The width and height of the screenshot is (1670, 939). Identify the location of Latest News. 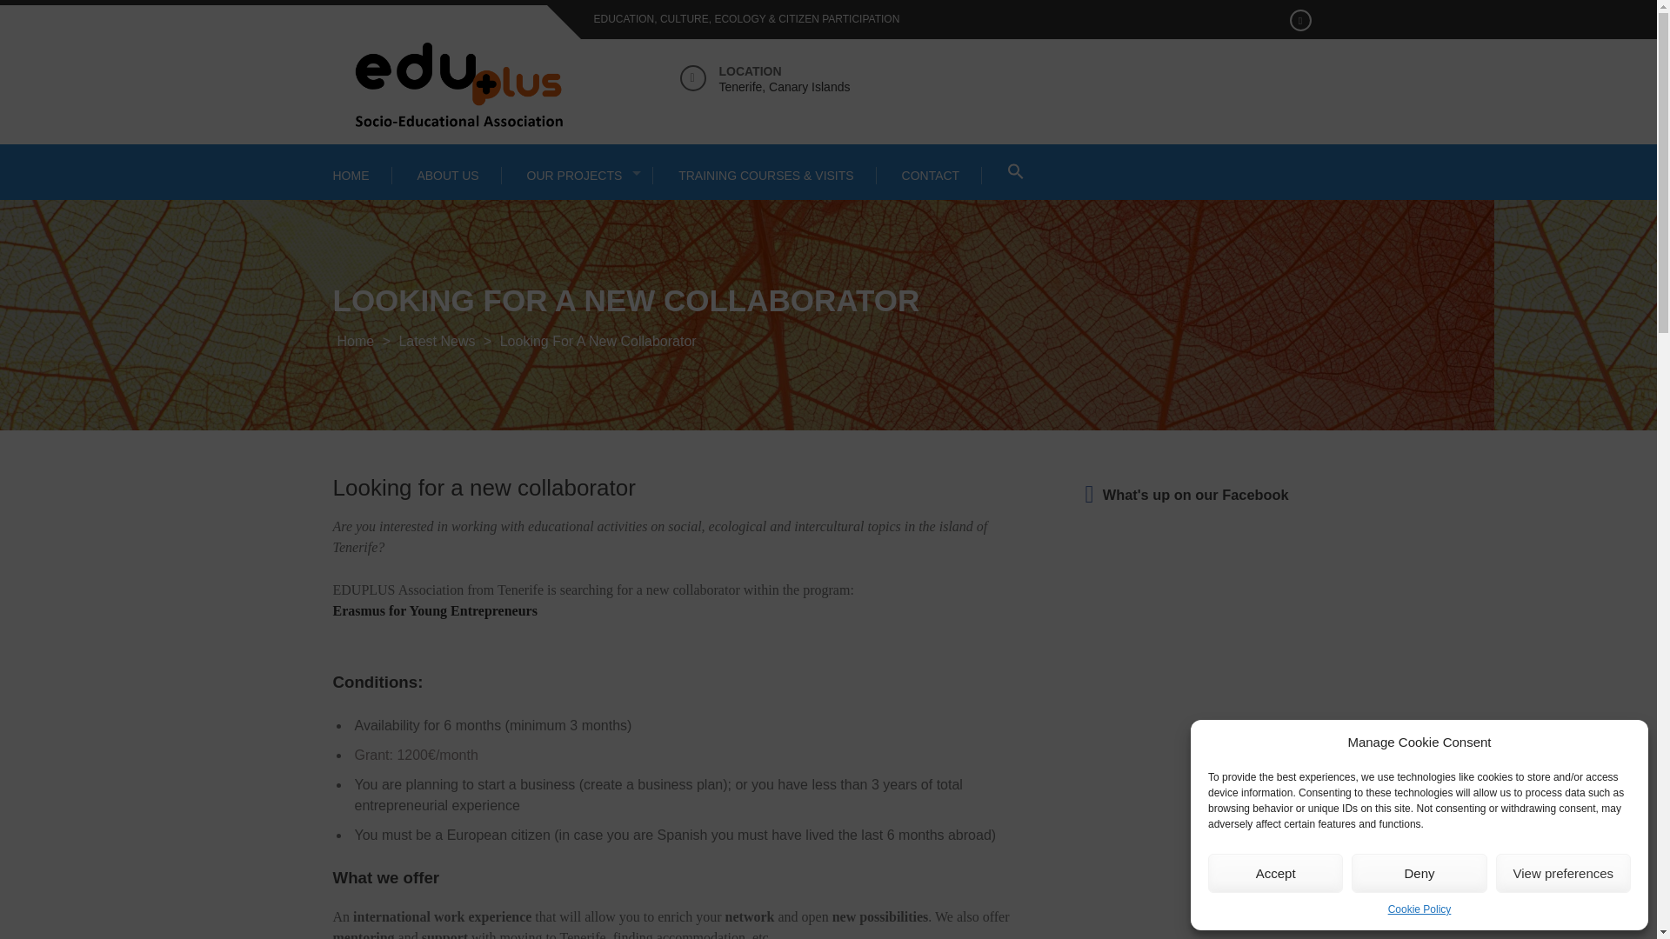
(437, 341).